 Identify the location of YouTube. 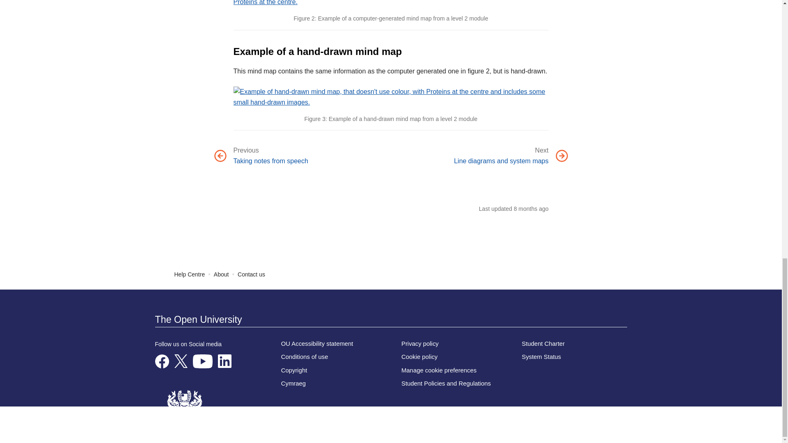
(203, 361).